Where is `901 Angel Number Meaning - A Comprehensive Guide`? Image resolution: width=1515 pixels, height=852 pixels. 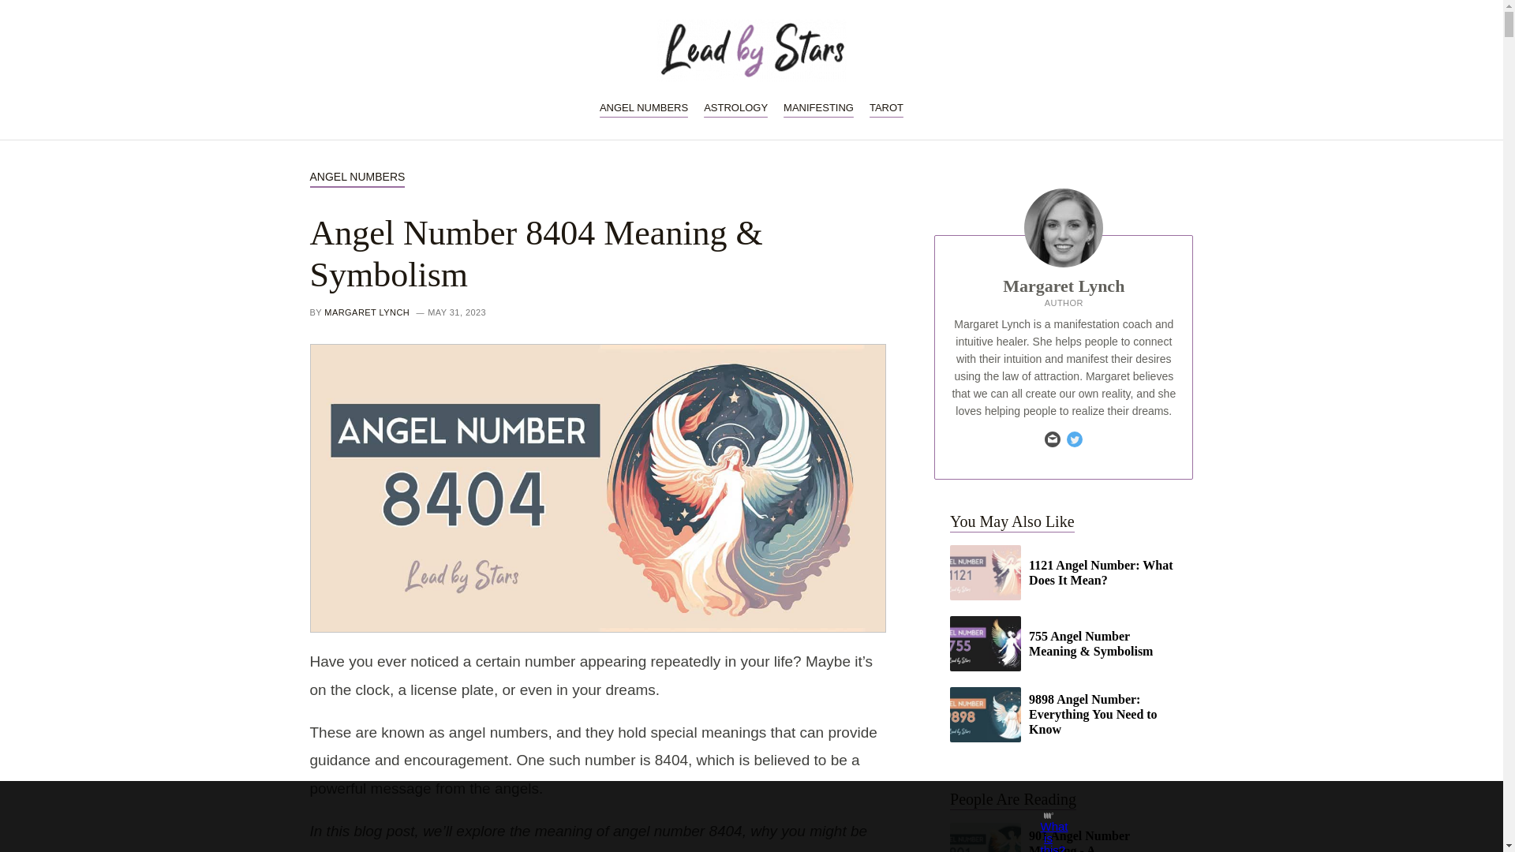 901 Angel Number Meaning - A Comprehensive Guide is located at coordinates (1063, 838).